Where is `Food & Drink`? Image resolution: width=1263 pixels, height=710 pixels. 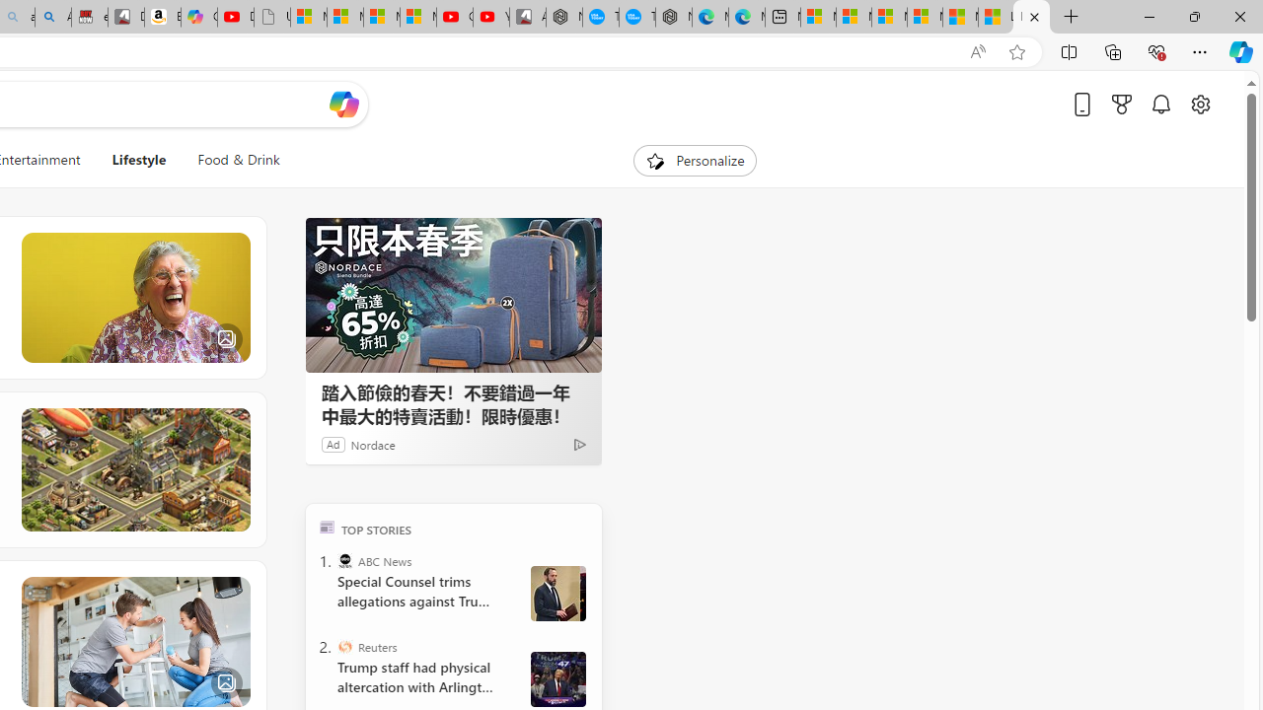 Food & Drink is located at coordinates (239, 160).